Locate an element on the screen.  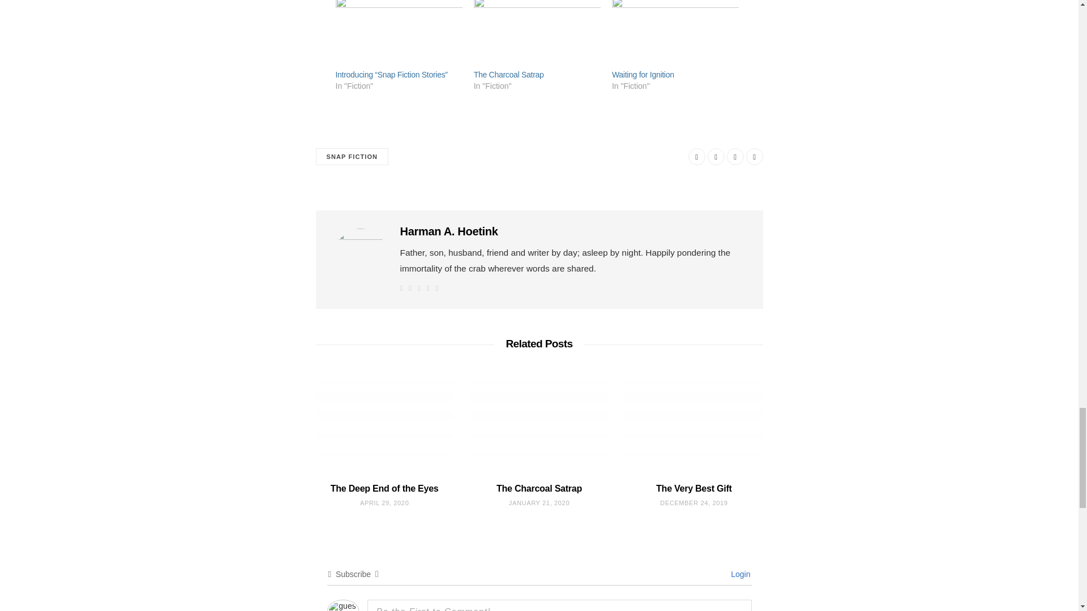
Waiting for Ignition is located at coordinates (643, 75).